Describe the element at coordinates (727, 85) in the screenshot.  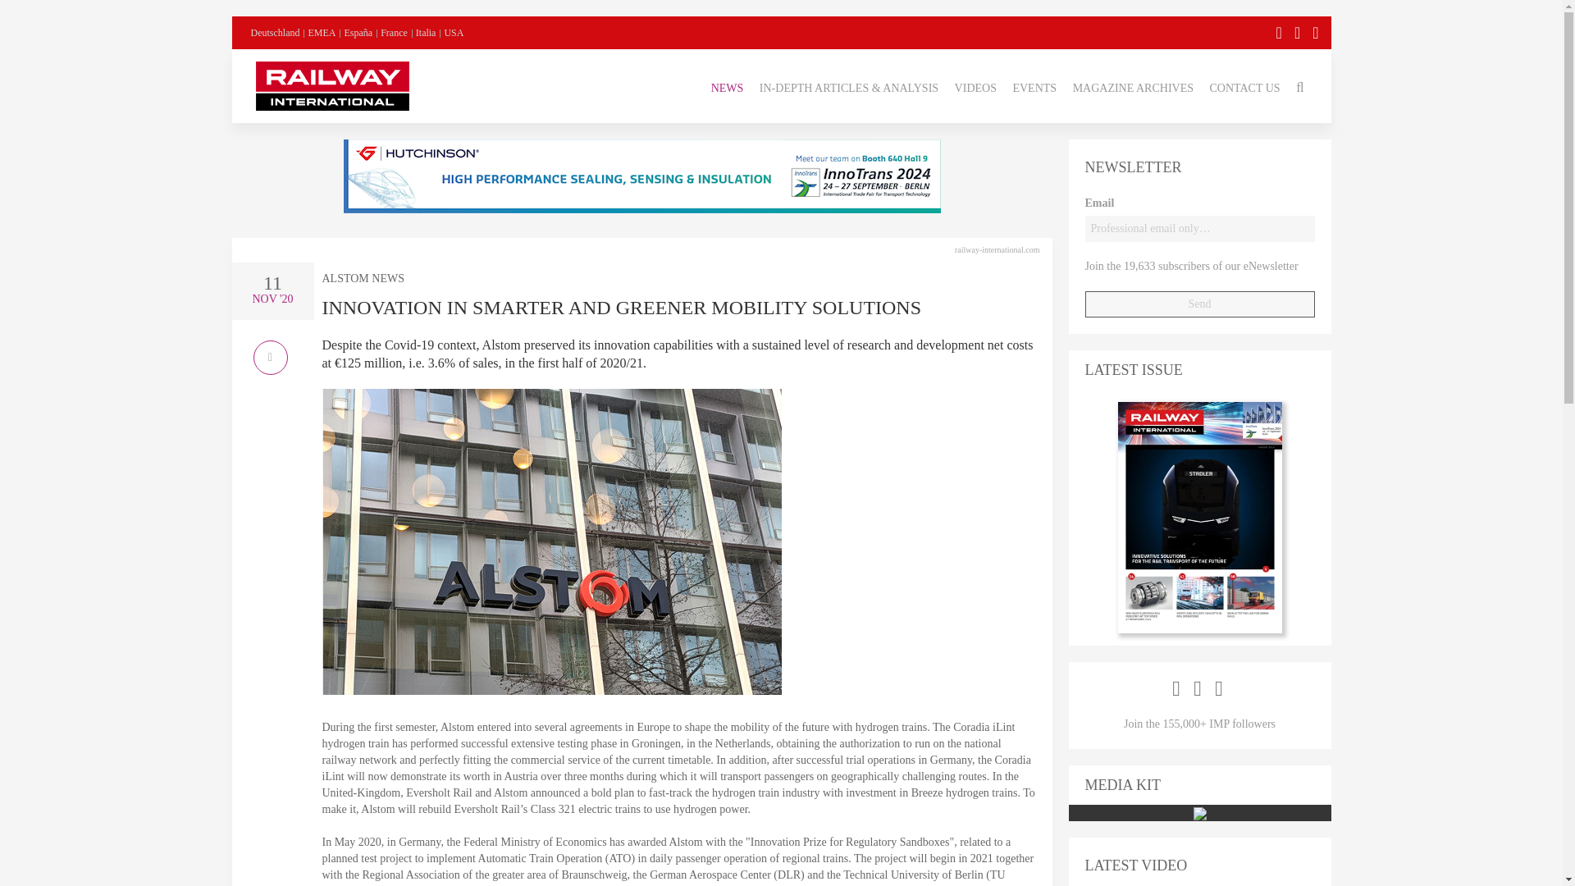
I see `NEWS` at that location.